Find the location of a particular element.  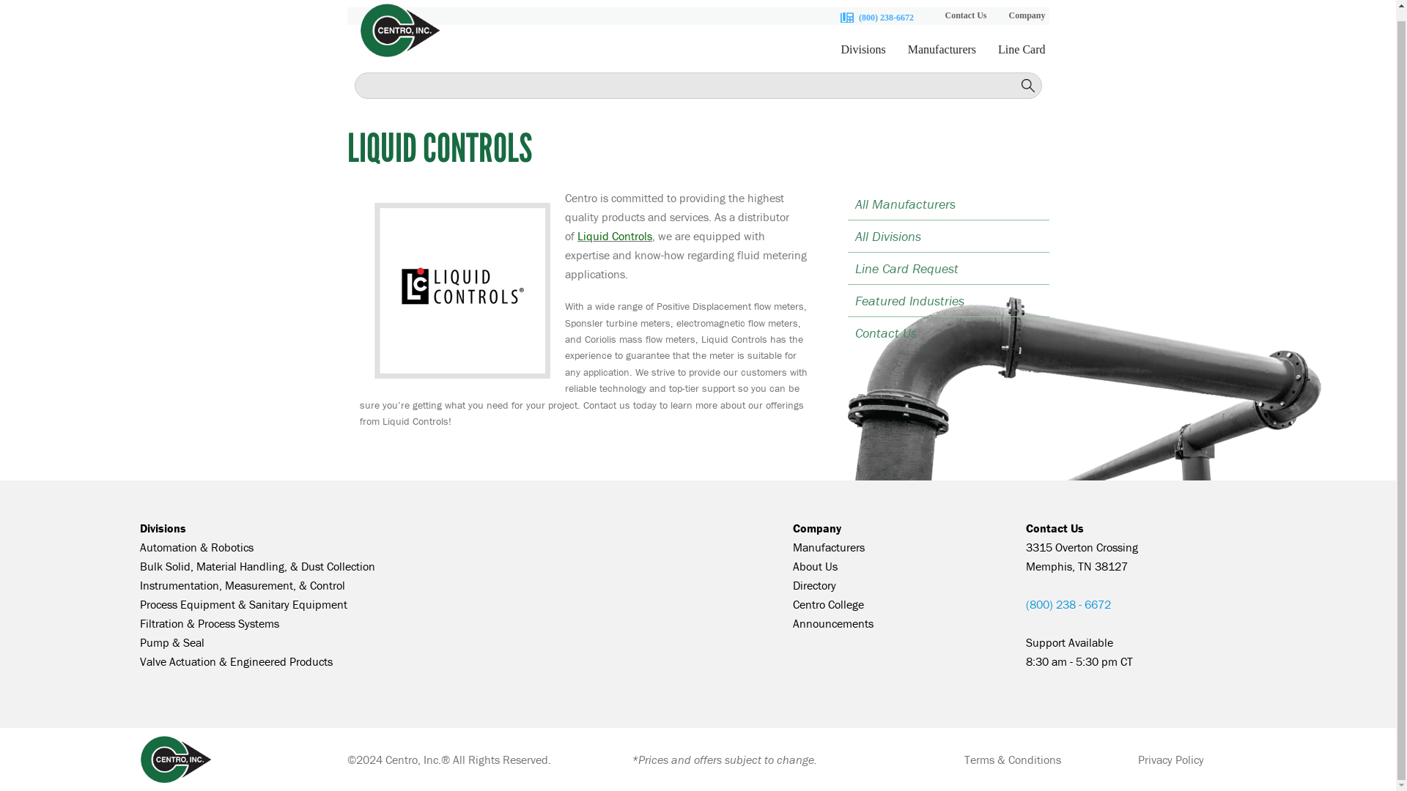

Company is located at coordinates (817, 527).